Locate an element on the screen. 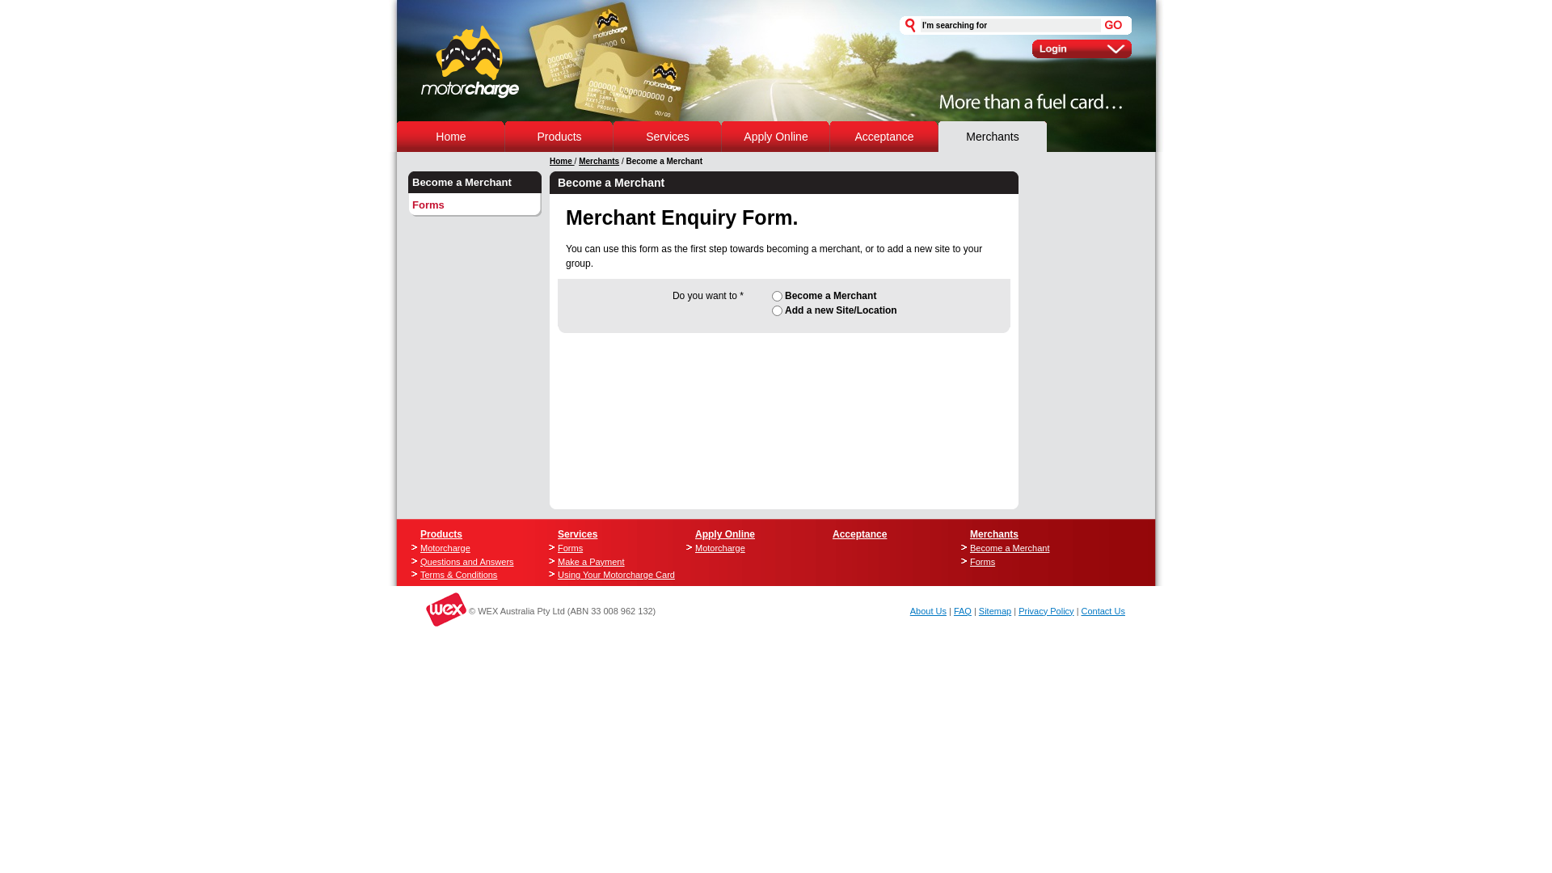 The image size is (1552, 873). Contact Us is located at coordinates (1103, 611).